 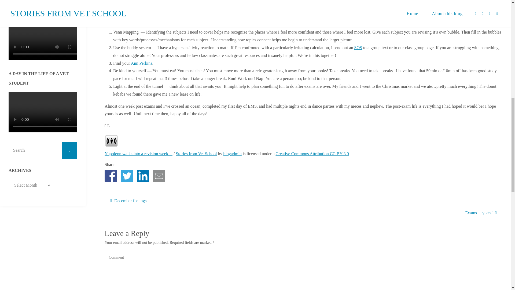 What do you see at coordinates (142, 63) in the screenshot?
I see `Ann Perkins` at bounding box center [142, 63].